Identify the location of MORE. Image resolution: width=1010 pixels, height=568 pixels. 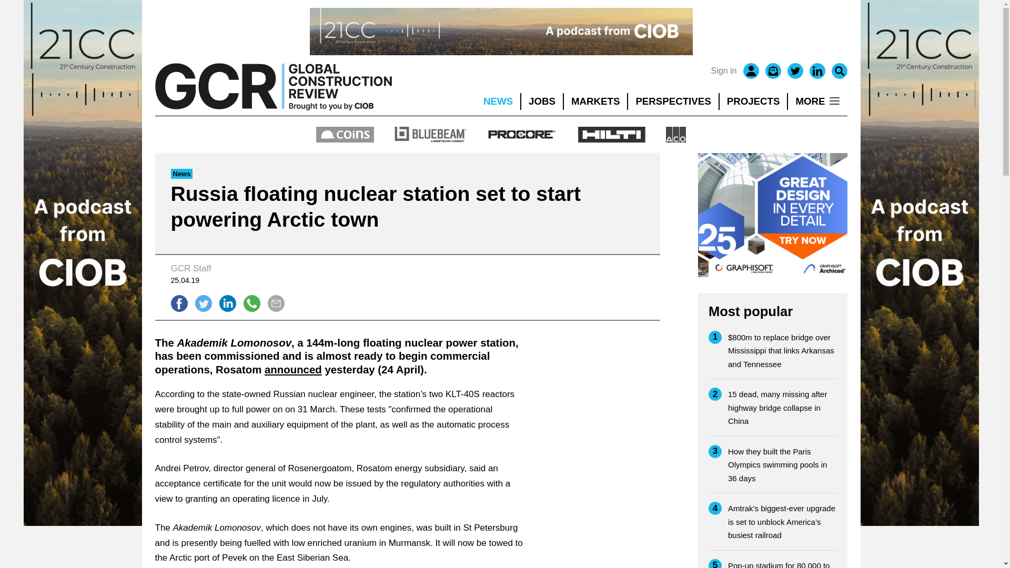
(817, 102).